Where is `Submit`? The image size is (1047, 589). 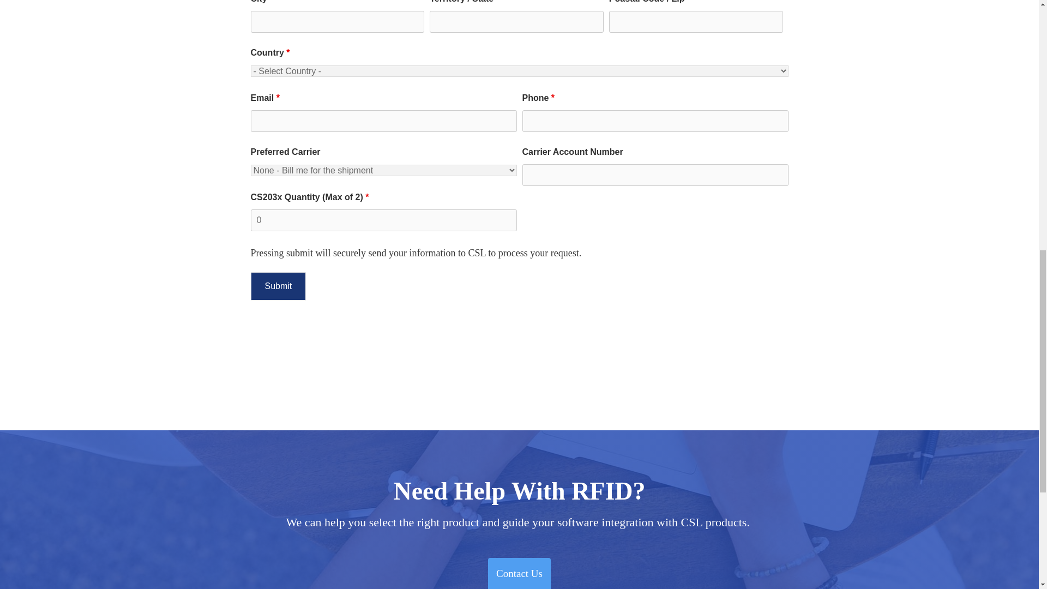
Submit is located at coordinates (279, 286).